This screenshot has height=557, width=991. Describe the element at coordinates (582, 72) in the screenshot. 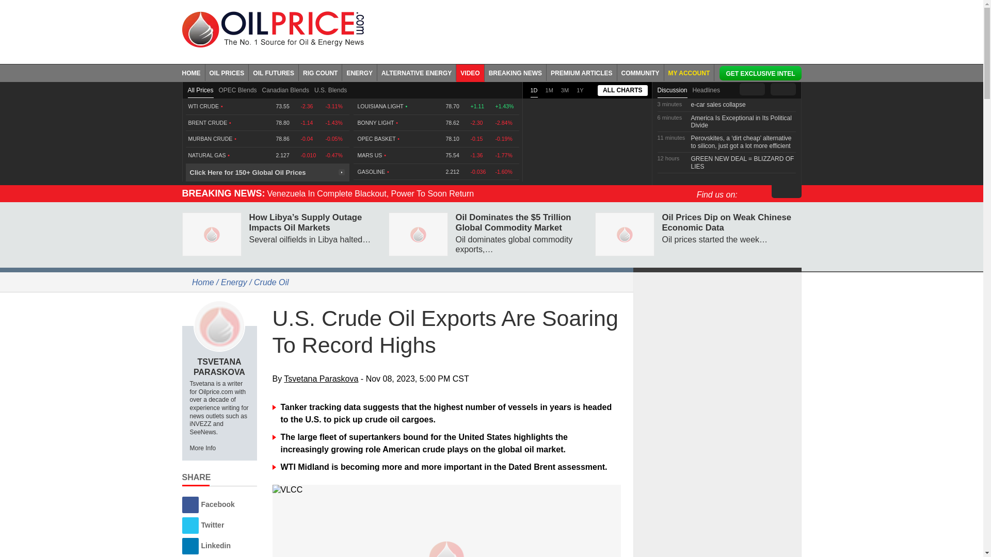

I see `PREMIUM ARTICLES` at that location.